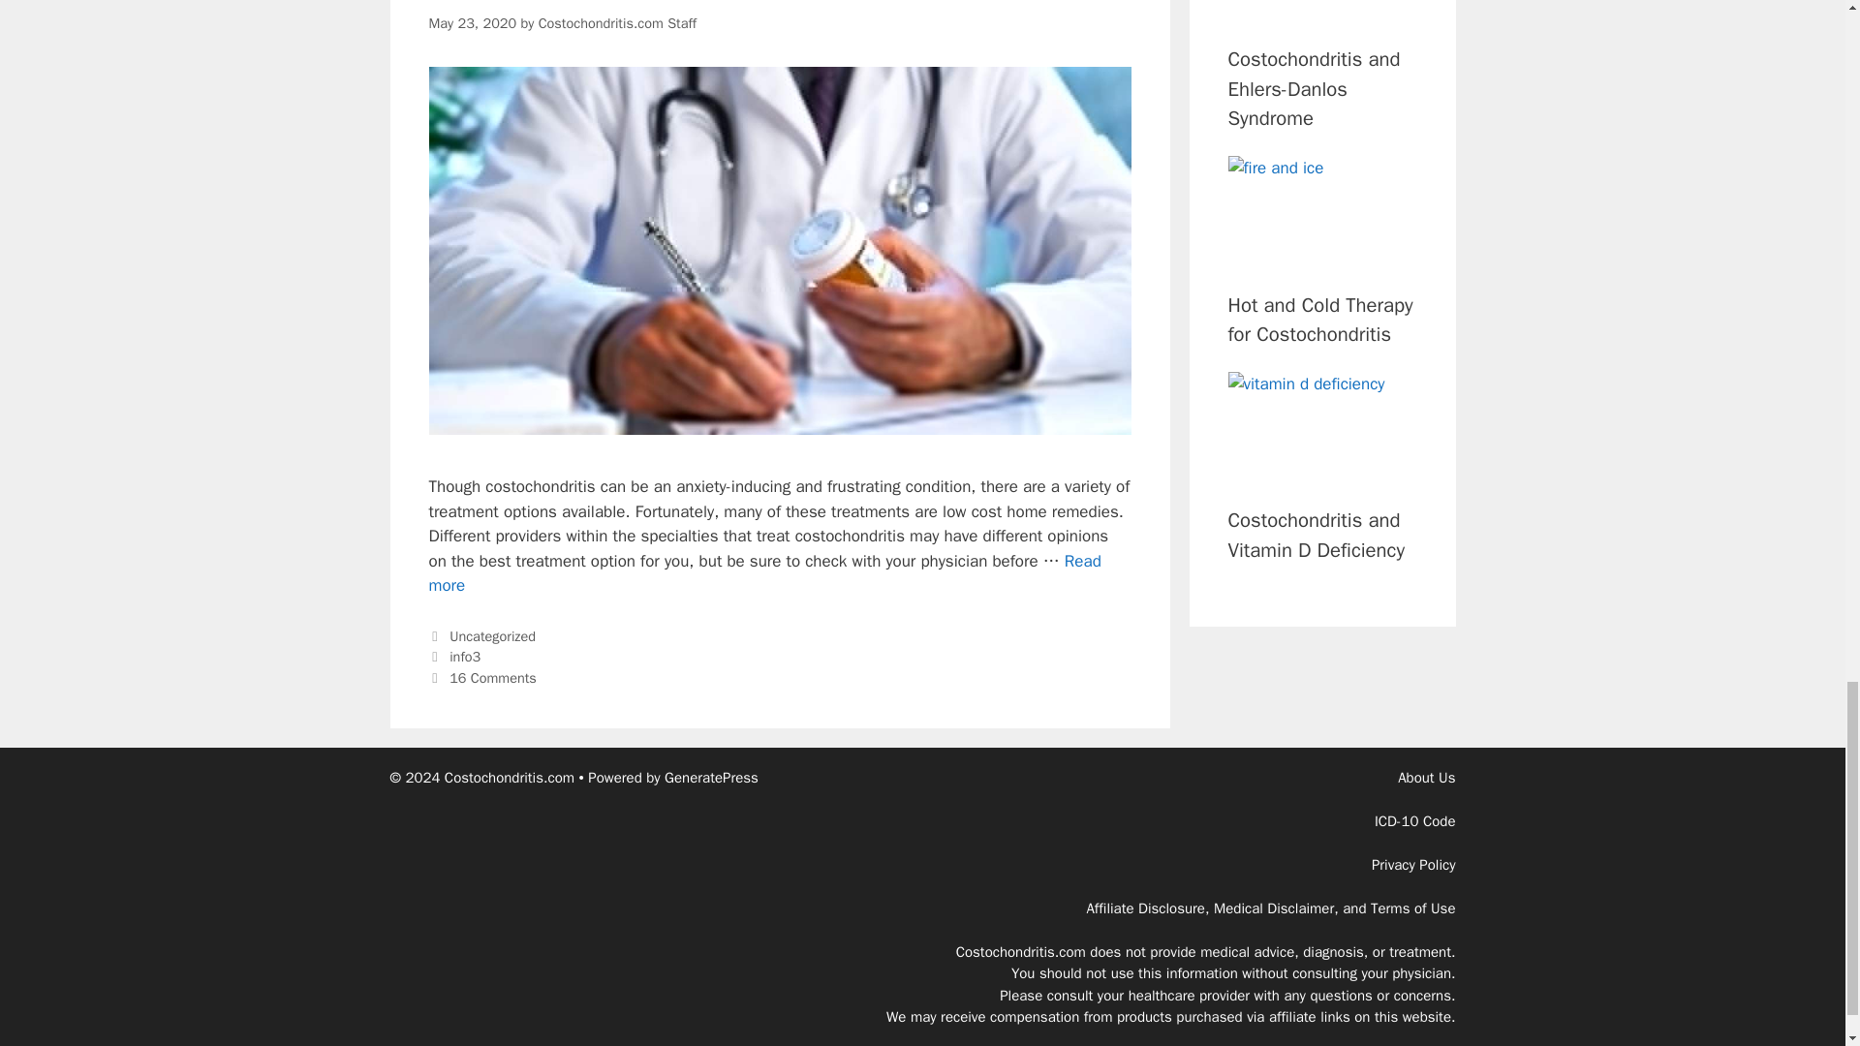 The height and width of the screenshot is (1046, 1860). What do you see at coordinates (617, 23) in the screenshot?
I see `View all posts by Costochondritis.com Staff` at bounding box center [617, 23].